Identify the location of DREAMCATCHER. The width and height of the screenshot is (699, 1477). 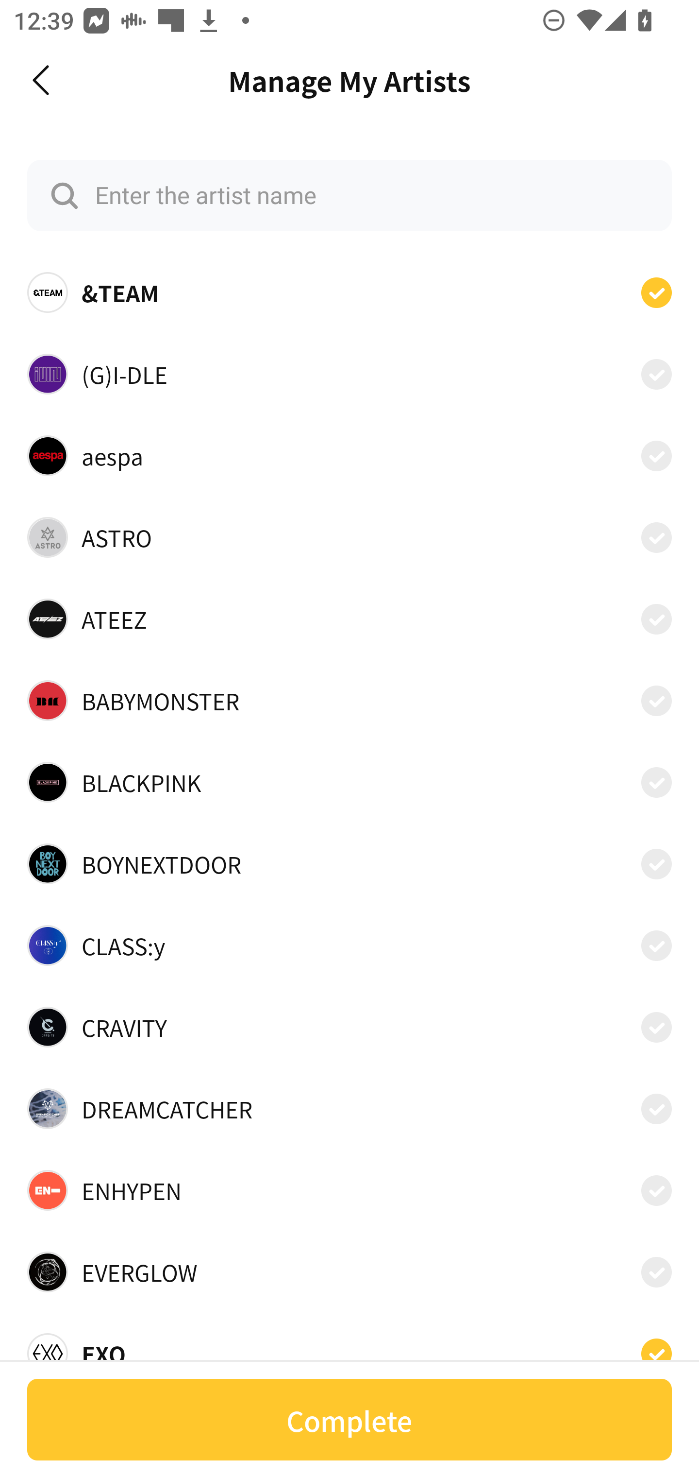
(349, 1108).